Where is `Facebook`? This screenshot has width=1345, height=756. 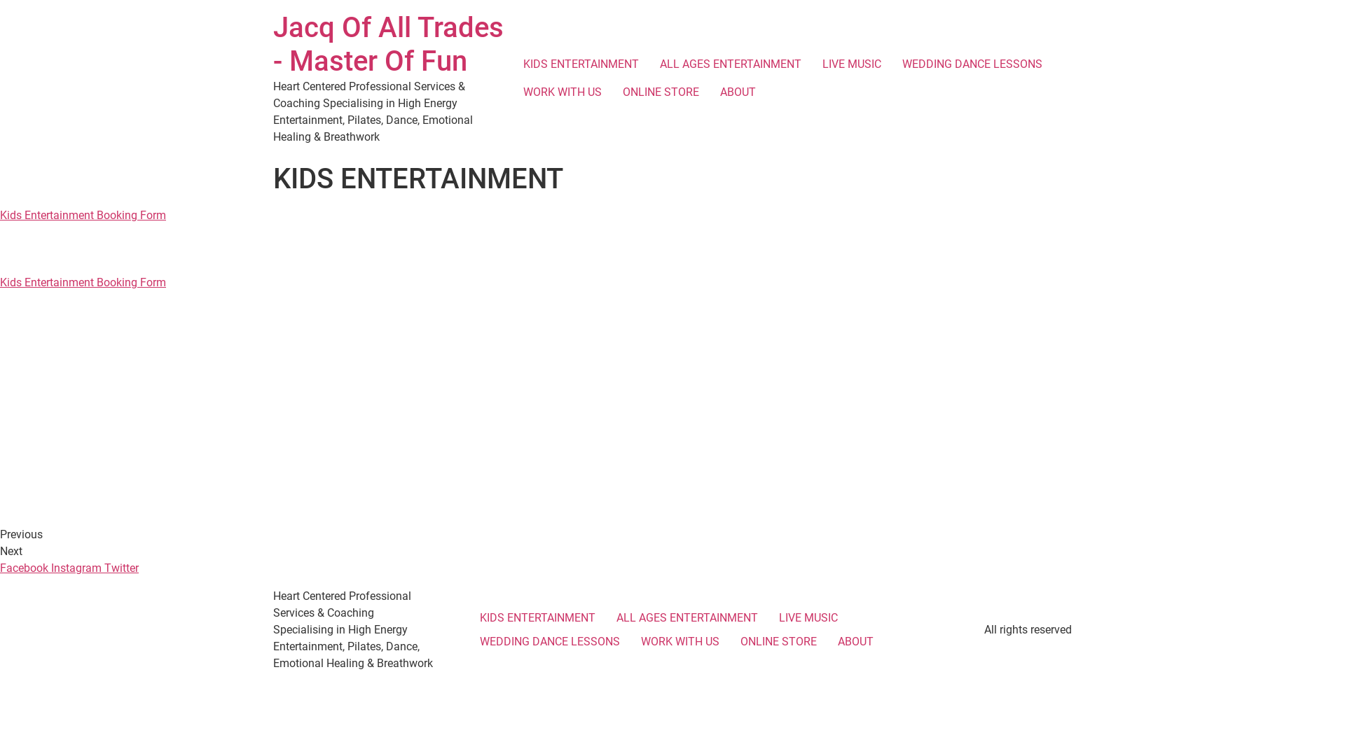 Facebook is located at coordinates (25, 568).